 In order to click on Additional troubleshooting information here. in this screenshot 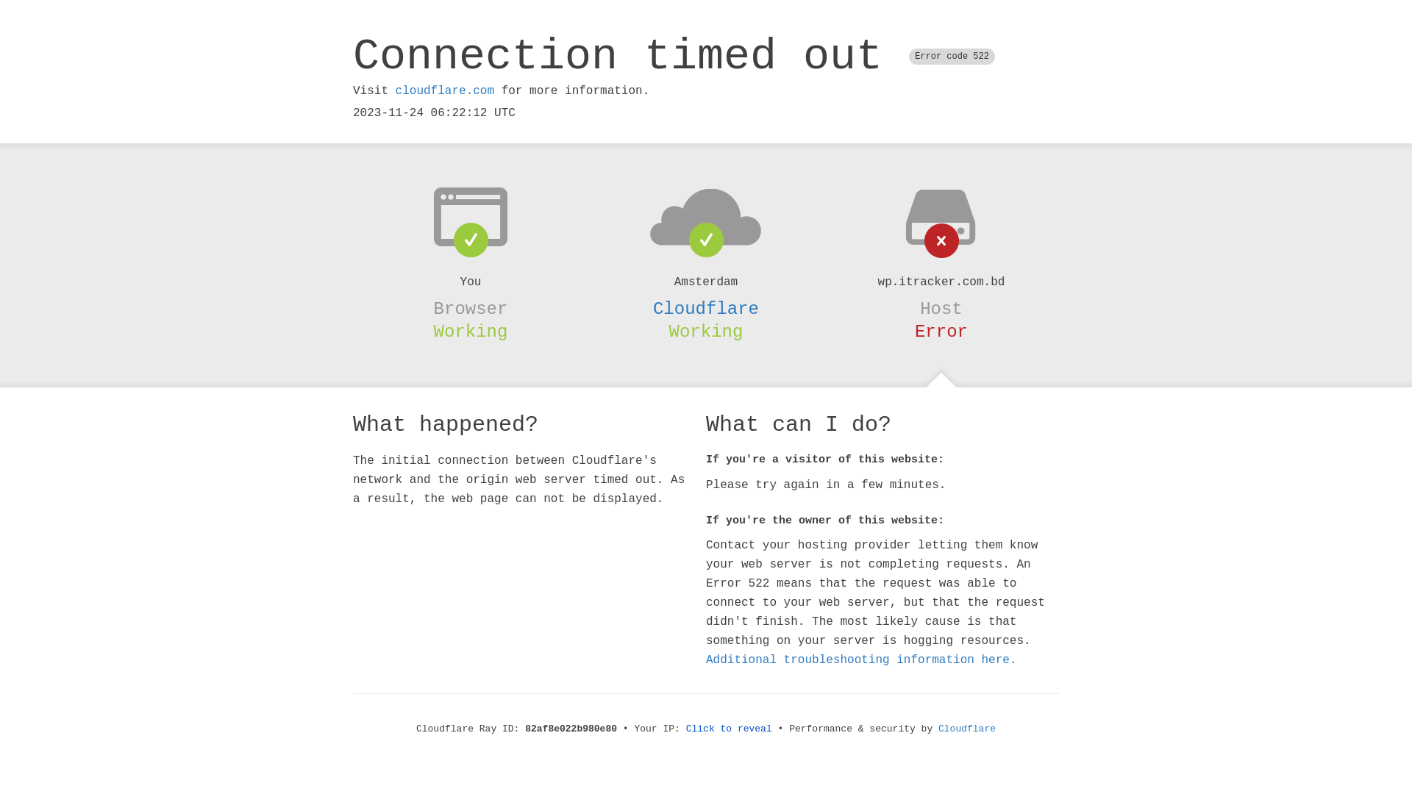, I will do `click(861, 660)`.